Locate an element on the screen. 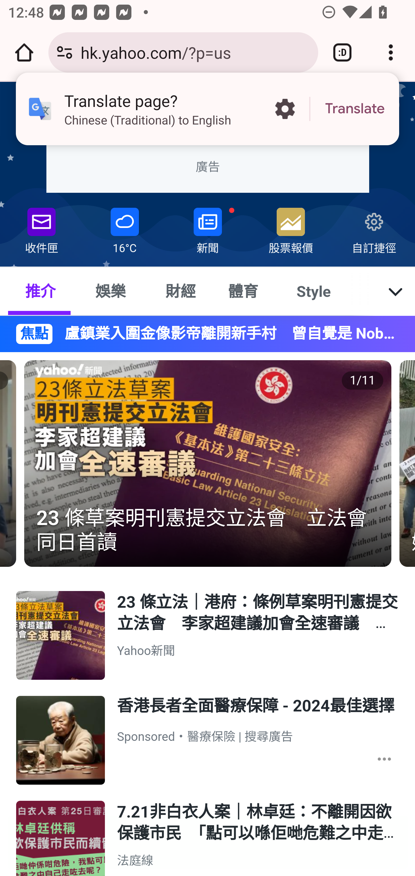  體育 is located at coordinates (243, 291).